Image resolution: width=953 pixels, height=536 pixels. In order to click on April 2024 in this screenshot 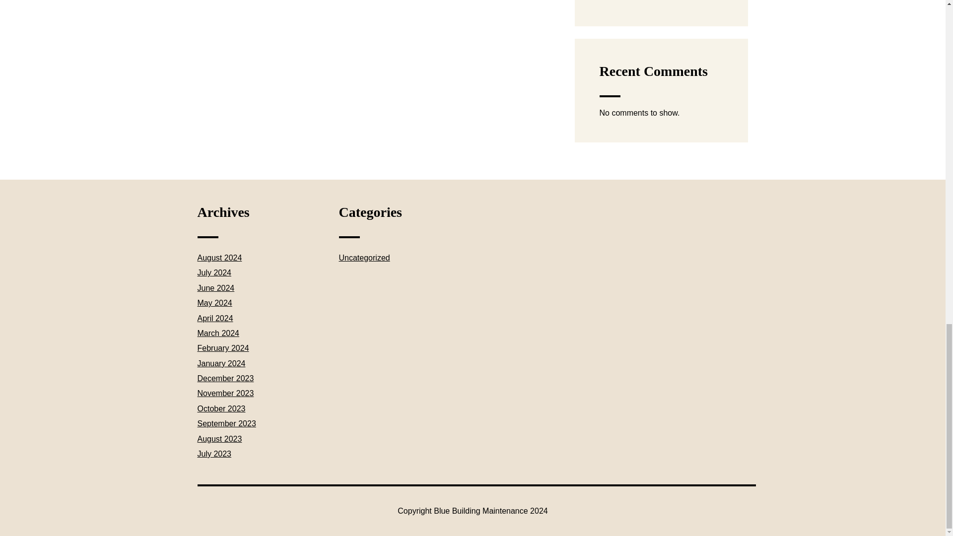, I will do `click(215, 318)`.